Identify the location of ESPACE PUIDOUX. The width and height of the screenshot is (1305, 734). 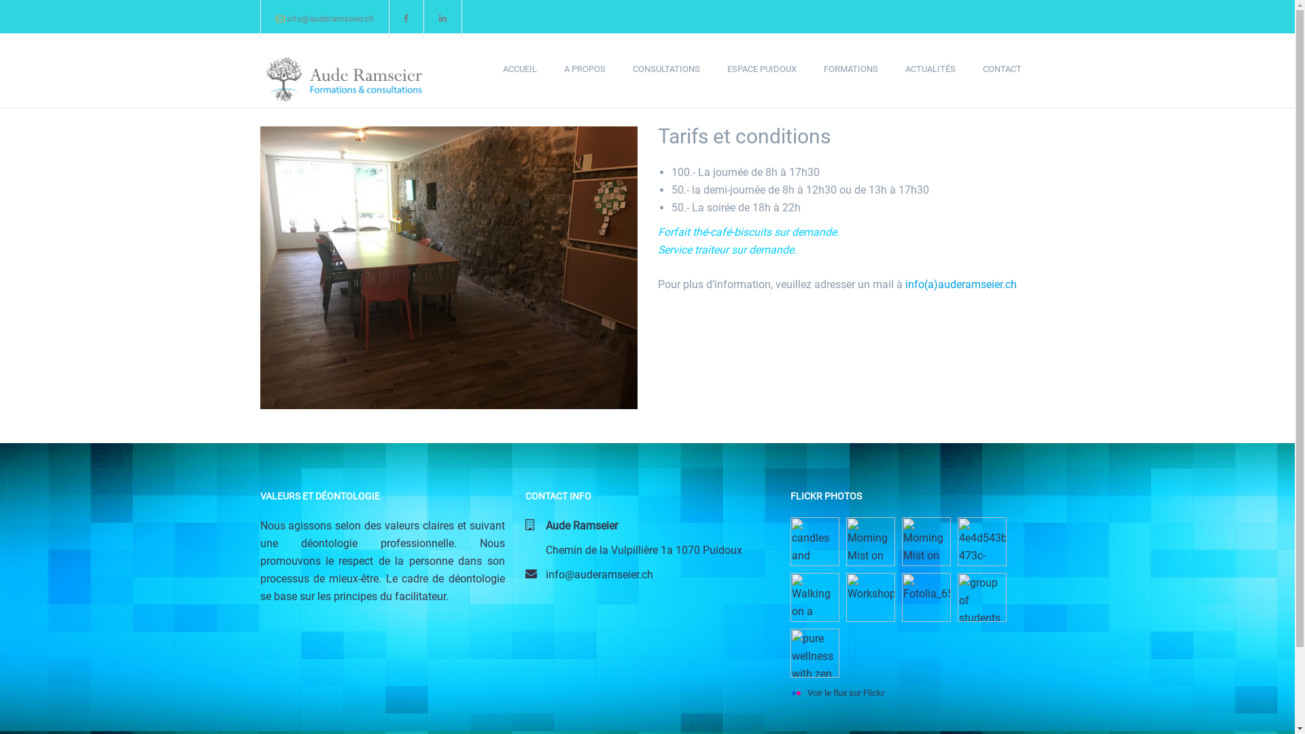
(762, 69).